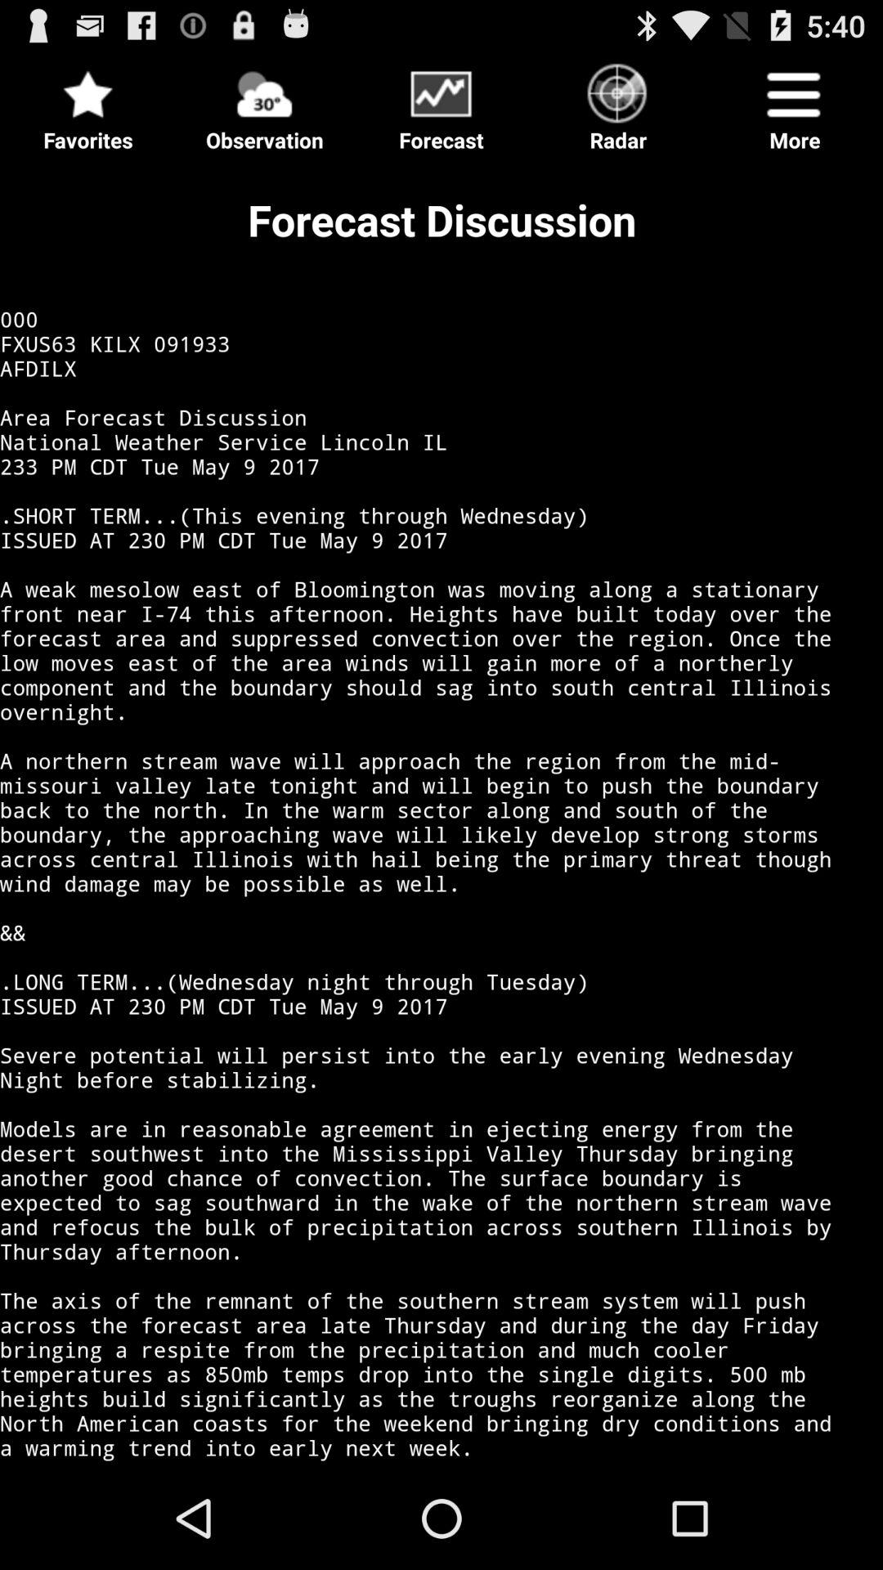  I want to click on click icon to the left of the more item, so click(618, 103).